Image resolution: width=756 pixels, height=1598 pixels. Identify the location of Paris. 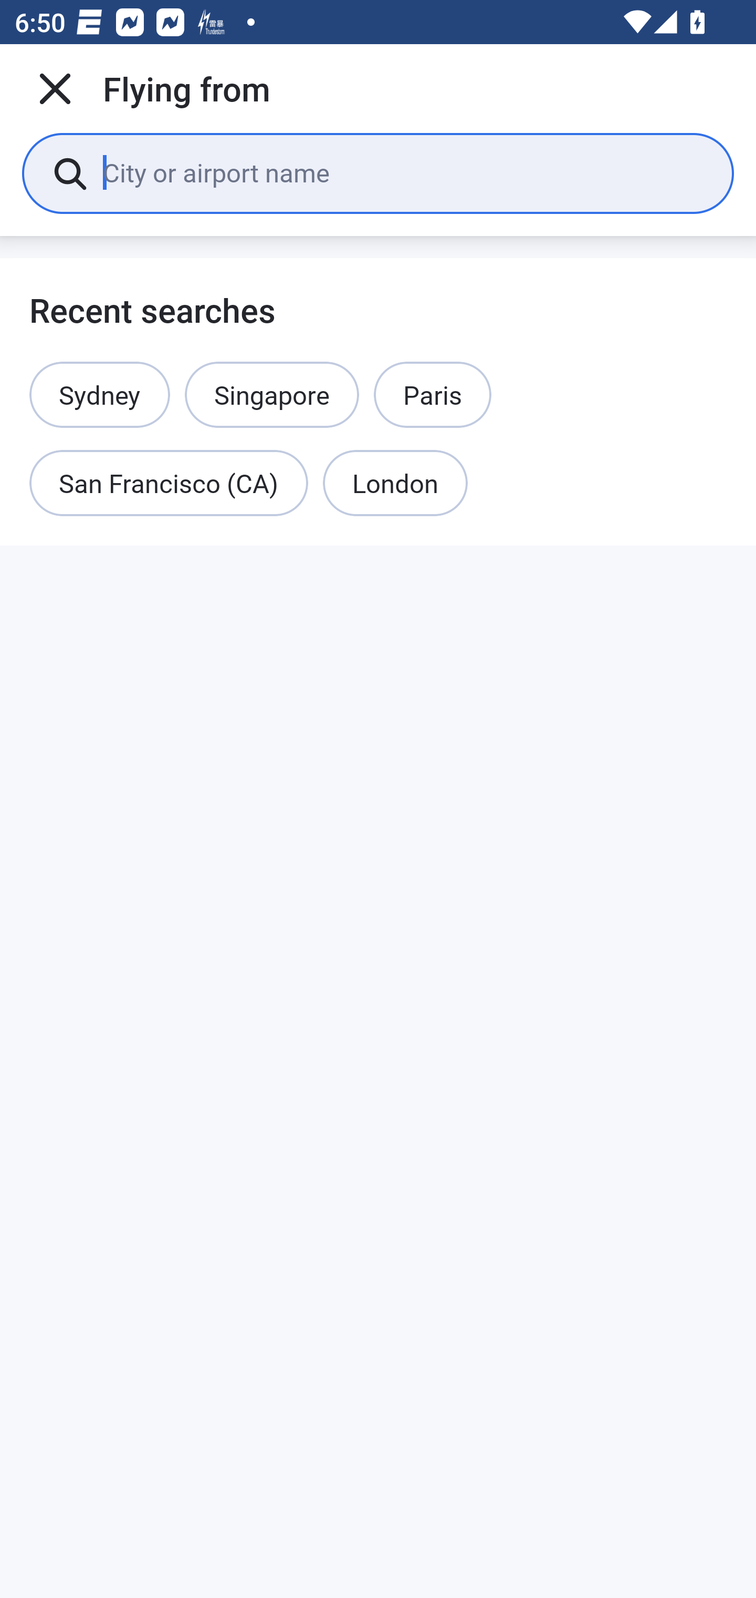
(433, 394).